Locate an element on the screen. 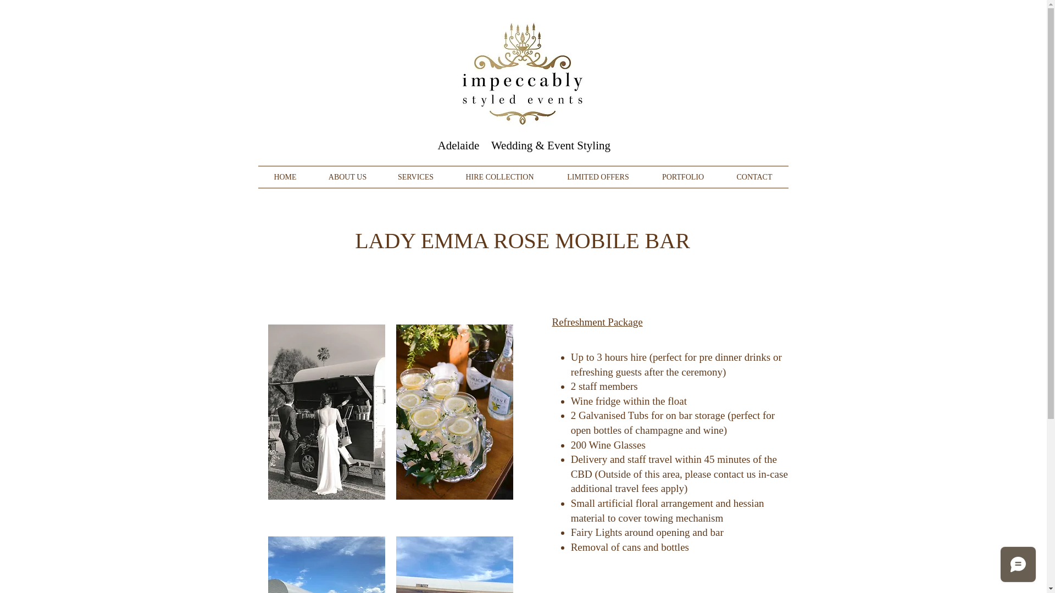 The height and width of the screenshot is (593, 1055). CONTACT is located at coordinates (754, 177).